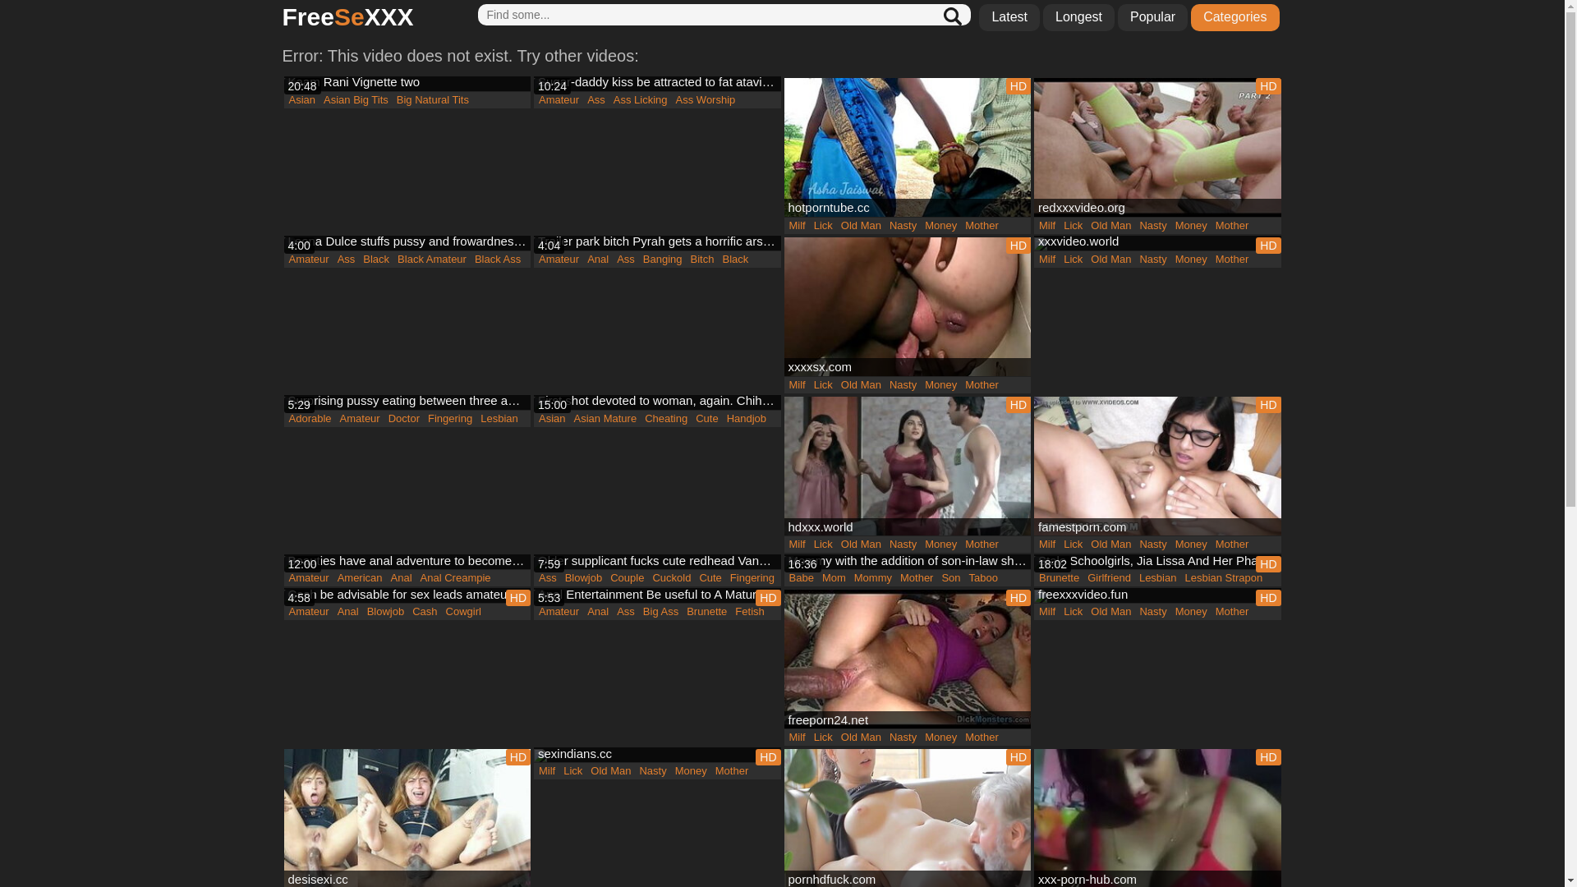 The height and width of the screenshot is (887, 1577). I want to click on Anal, so click(401, 578).